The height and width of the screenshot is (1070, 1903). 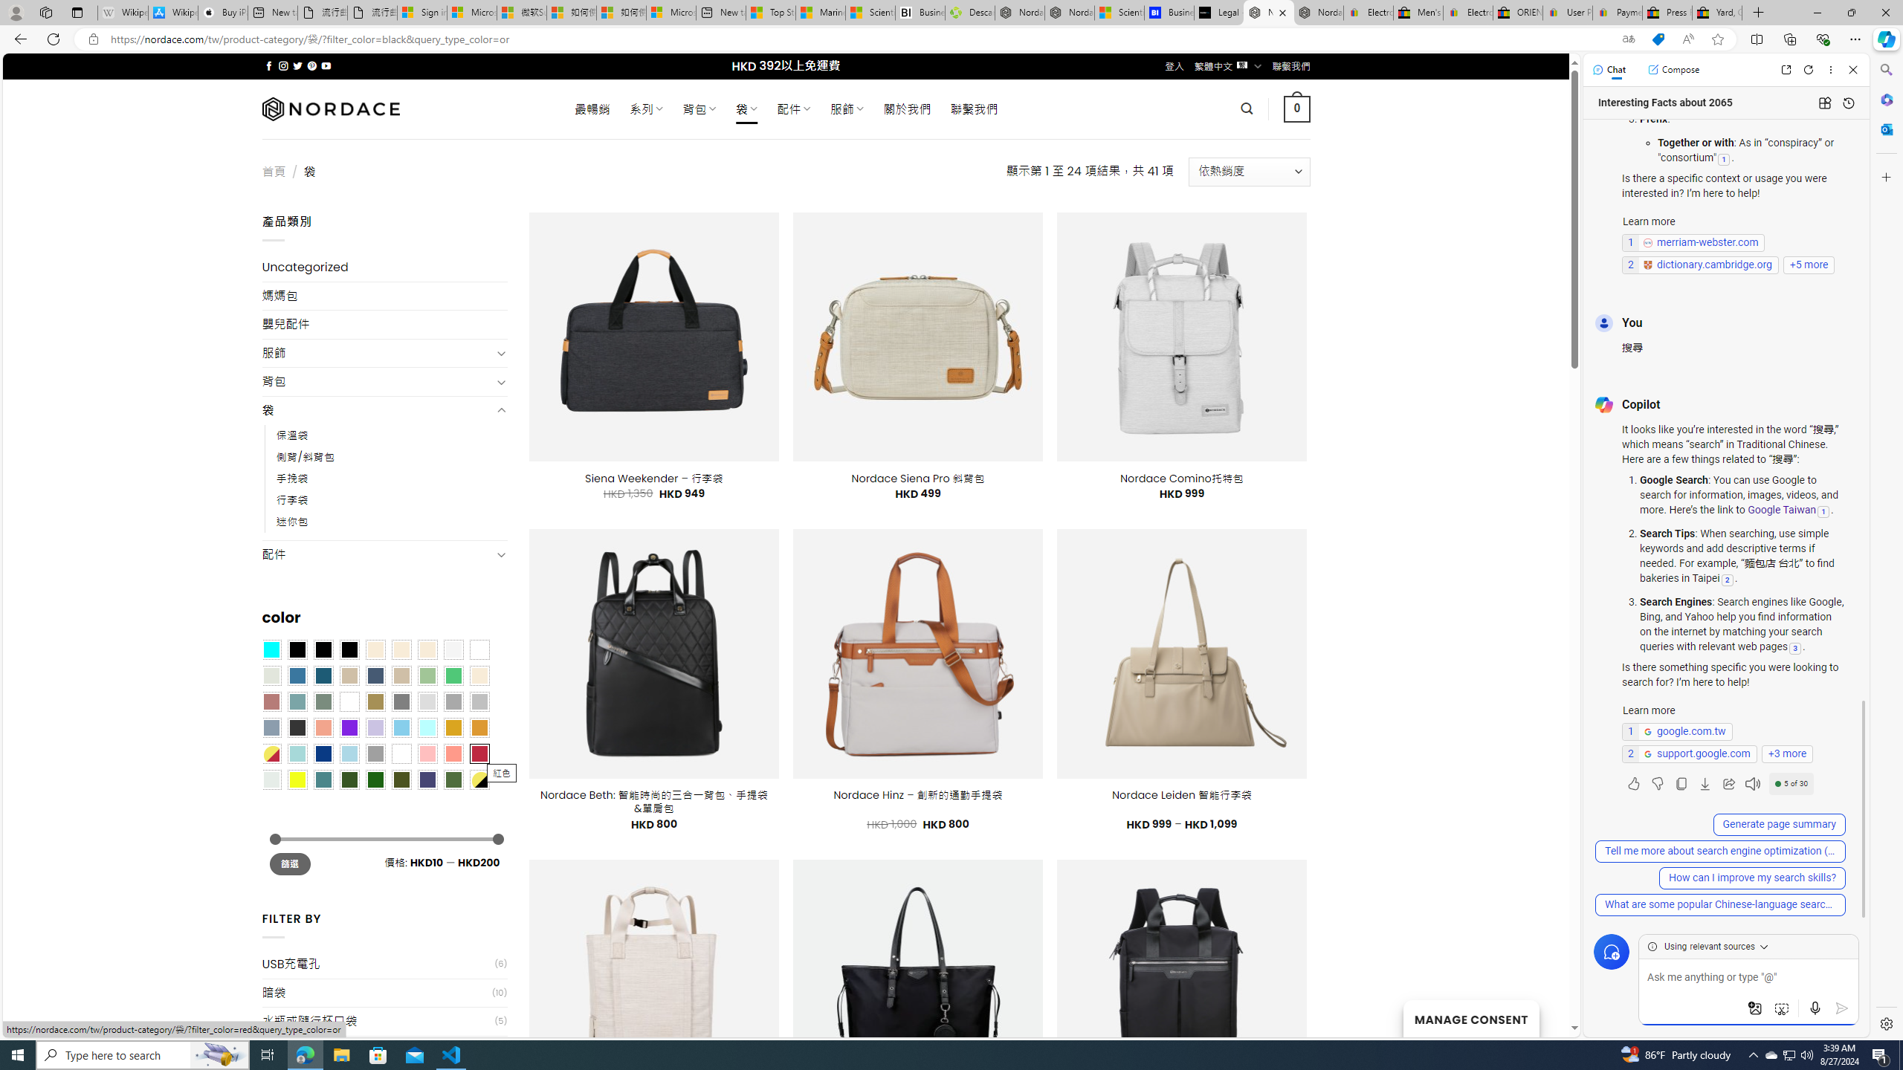 I want to click on MANAGE CONSENT, so click(x=1470, y=1018).